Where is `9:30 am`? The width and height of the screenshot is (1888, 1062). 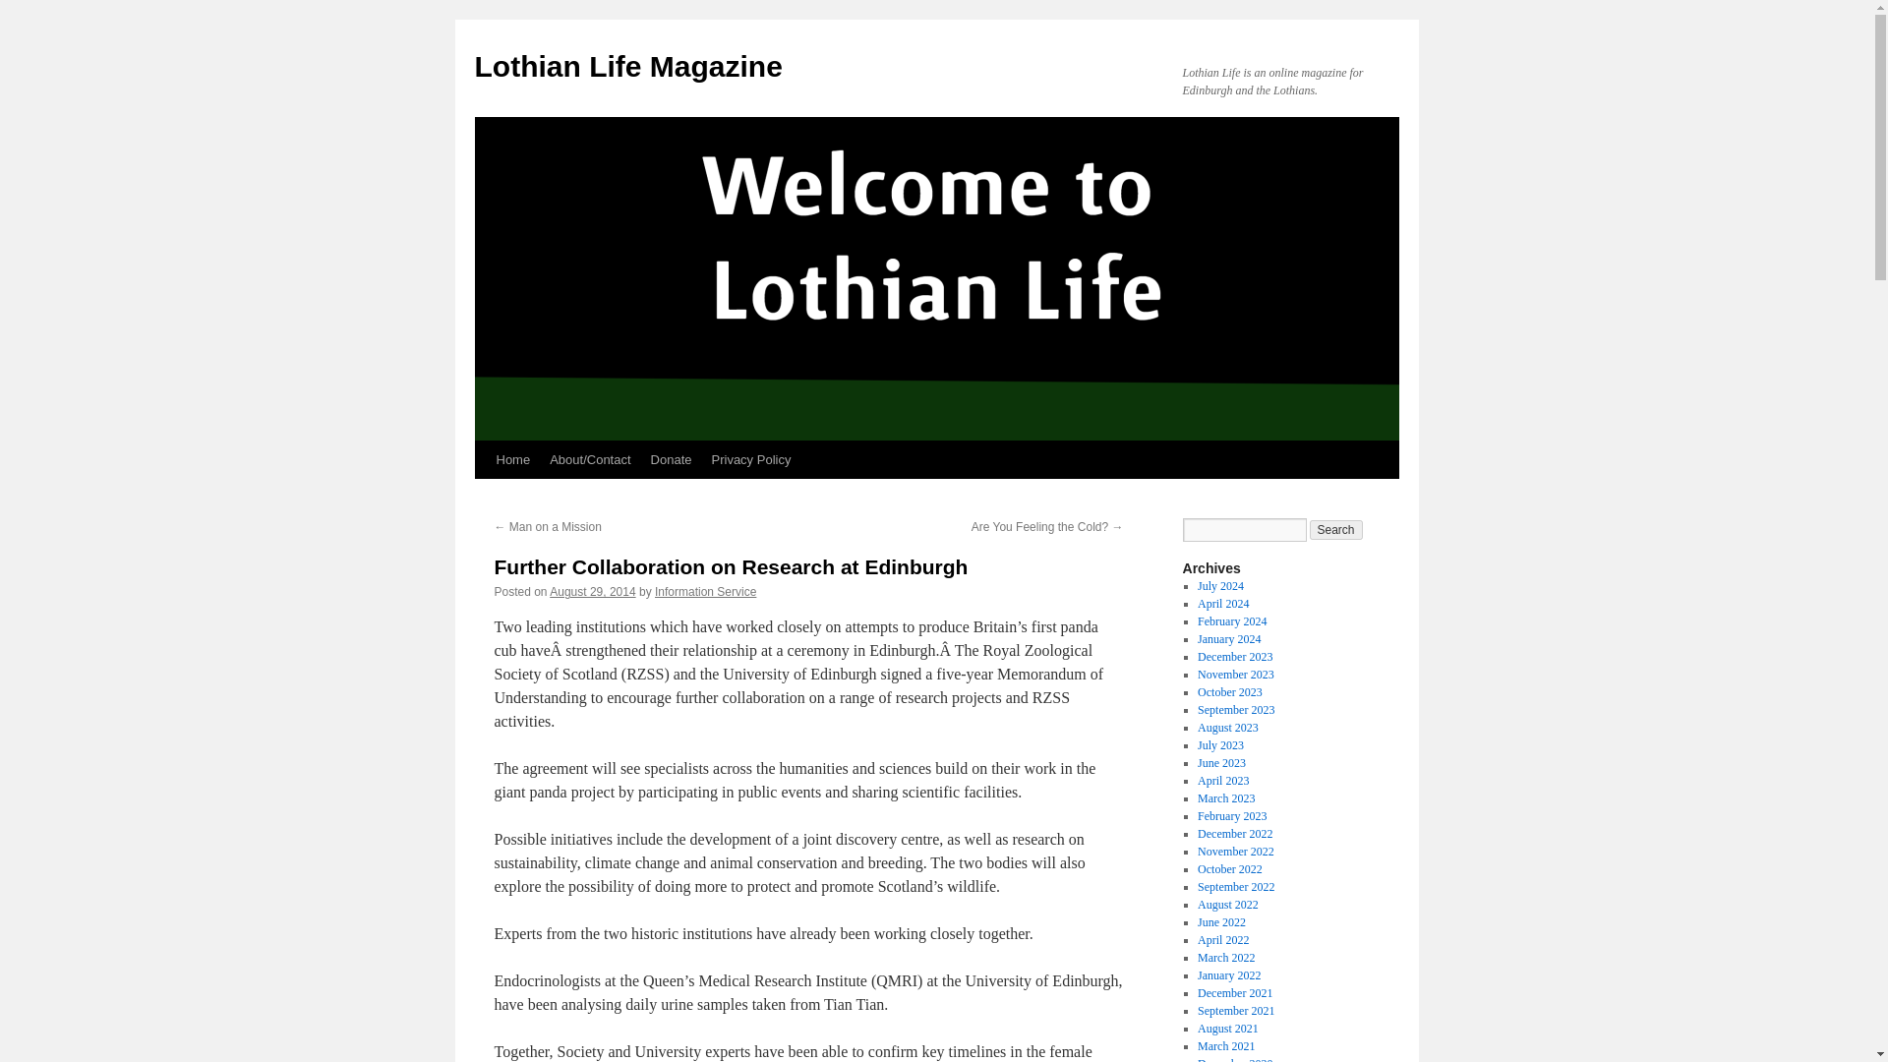
9:30 am is located at coordinates (592, 592).